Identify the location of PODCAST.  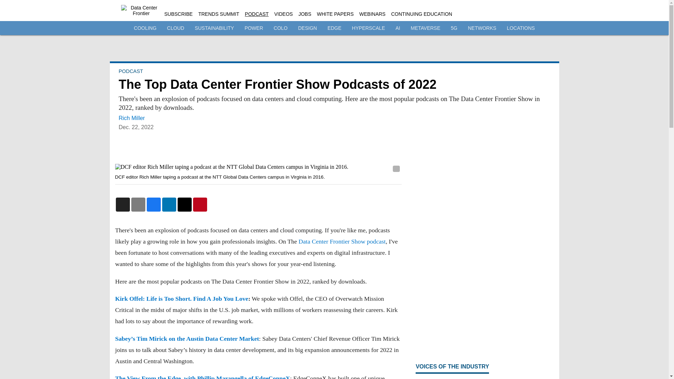
(131, 71).